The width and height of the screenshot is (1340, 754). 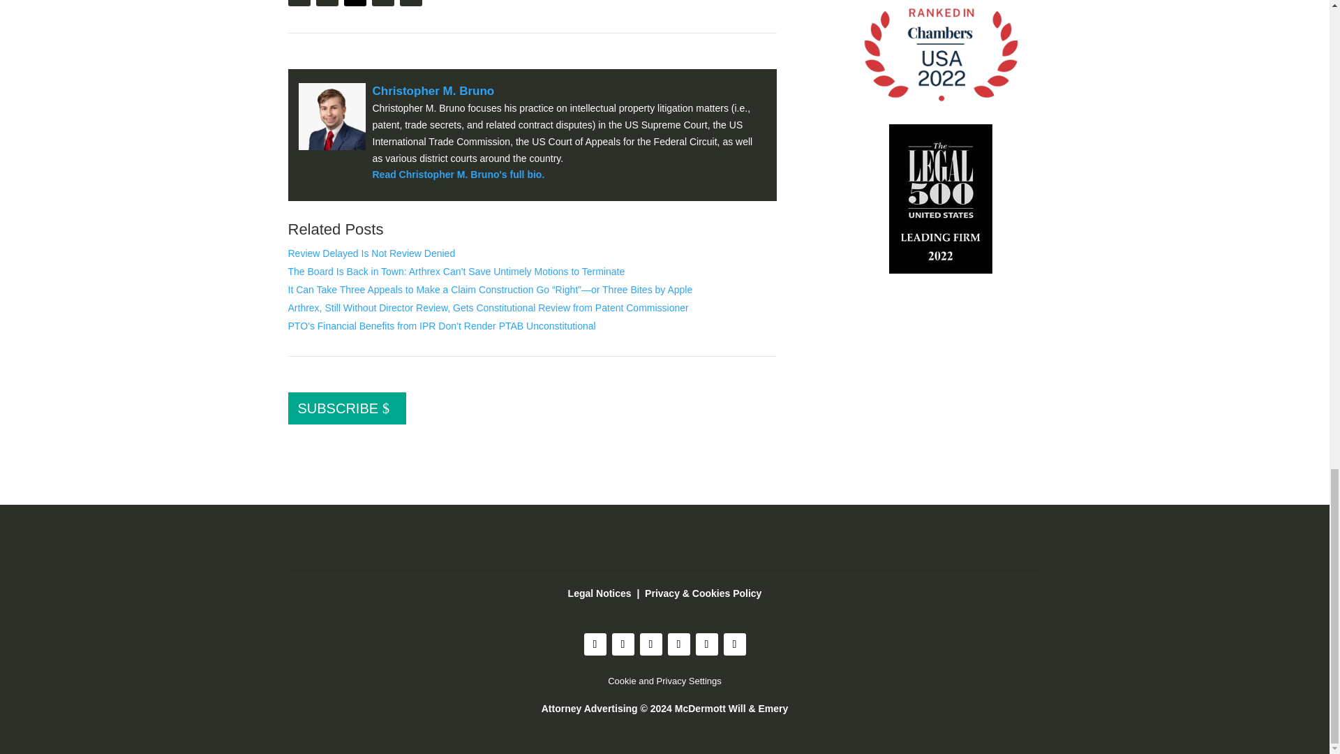 I want to click on Print, so click(x=299, y=3).